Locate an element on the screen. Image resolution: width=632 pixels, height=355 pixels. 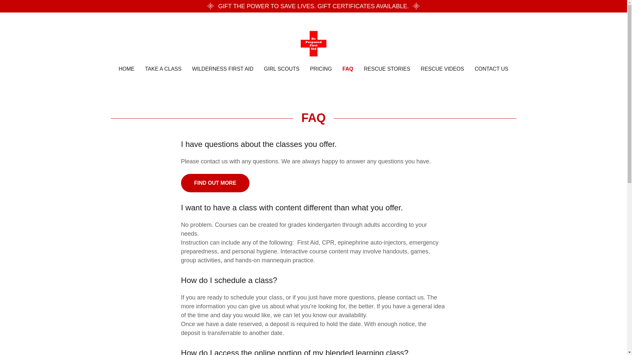
HOME is located at coordinates (126, 69).